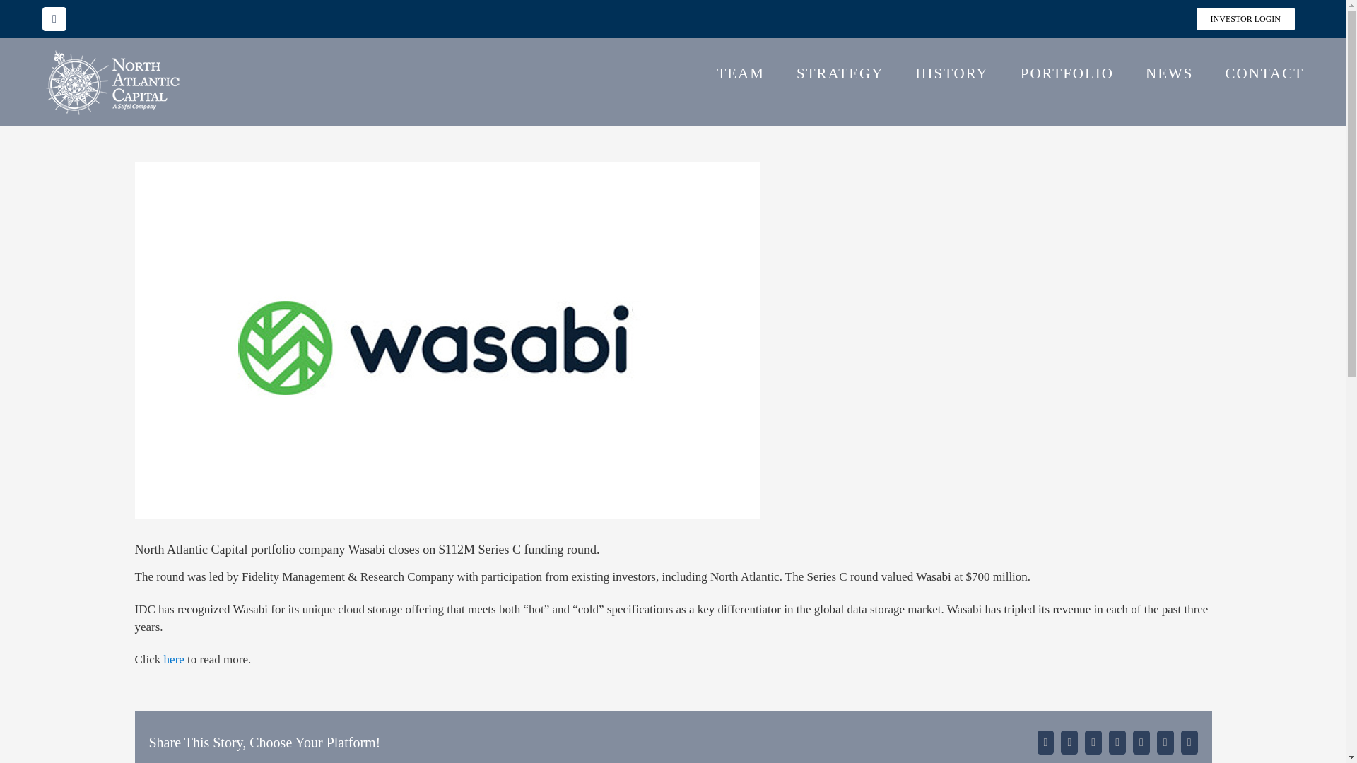 This screenshot has height=763, width=1357. Describe the element at coordinates (1067, 72) in the screenshot. I see `PORTFOLIO` at that location.